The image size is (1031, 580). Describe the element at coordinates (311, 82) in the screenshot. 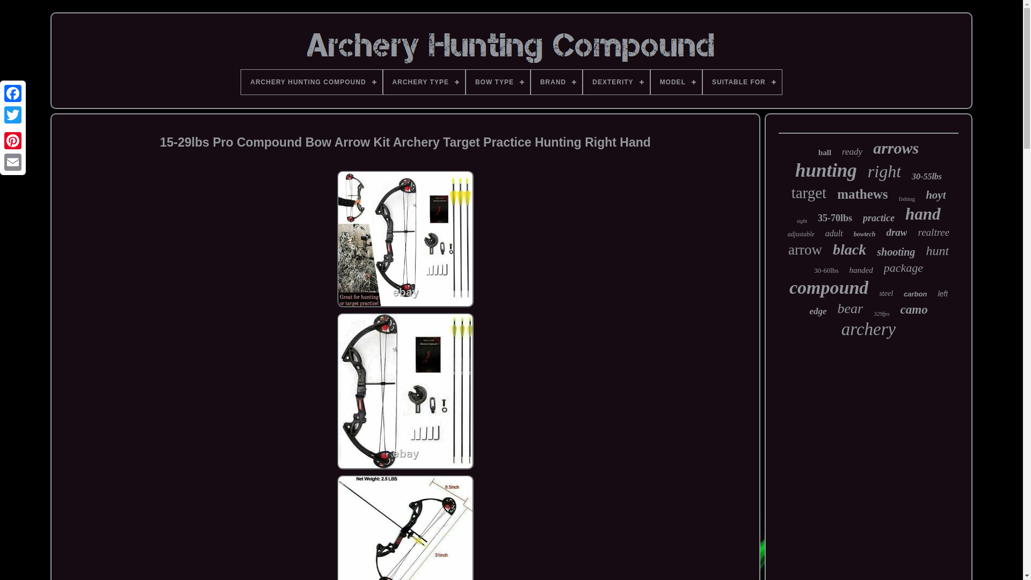

I see `ARCHERY HUNTING COMPOUND` at that location.